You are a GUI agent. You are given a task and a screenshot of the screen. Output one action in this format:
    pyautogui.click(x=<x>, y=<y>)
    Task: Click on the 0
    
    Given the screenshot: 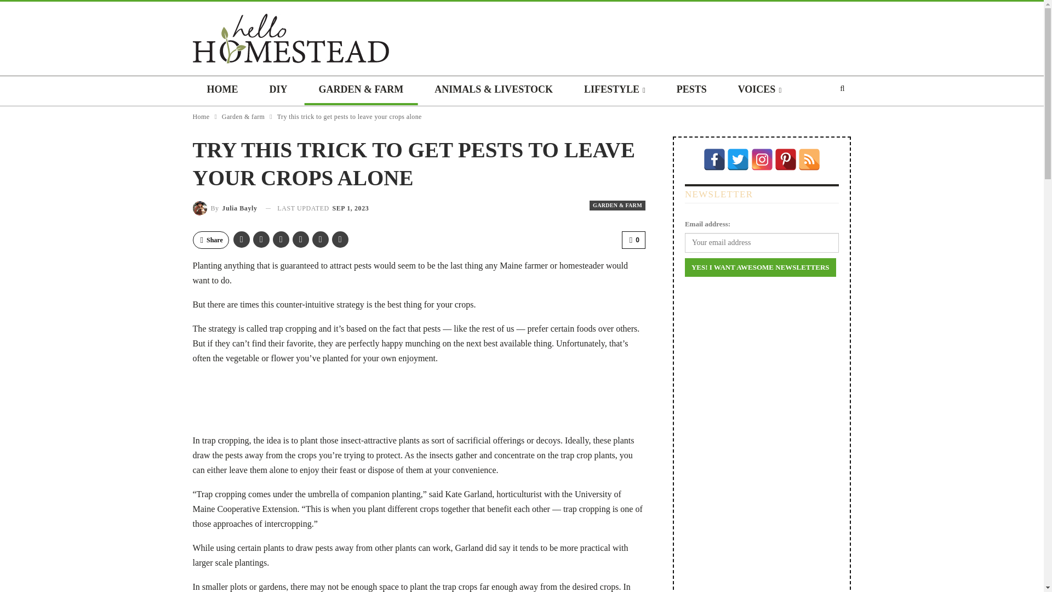 What is the action you would take?
    pyautogui.click(x=633, y=240)
    